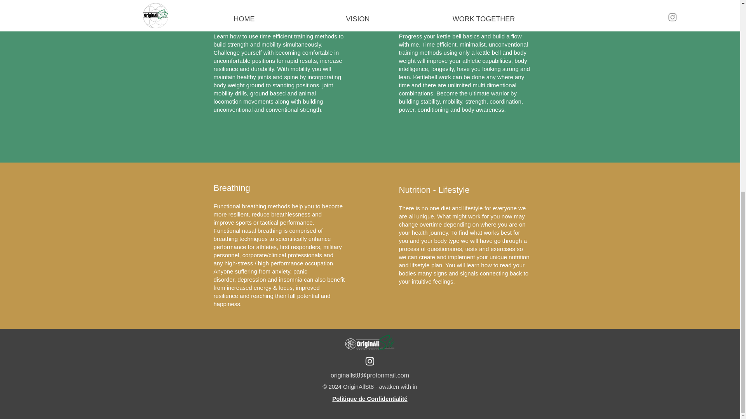 The height and width of the screenshot is (419, 746). I want to click on anxiety, panic disorder, so click(260, 275).